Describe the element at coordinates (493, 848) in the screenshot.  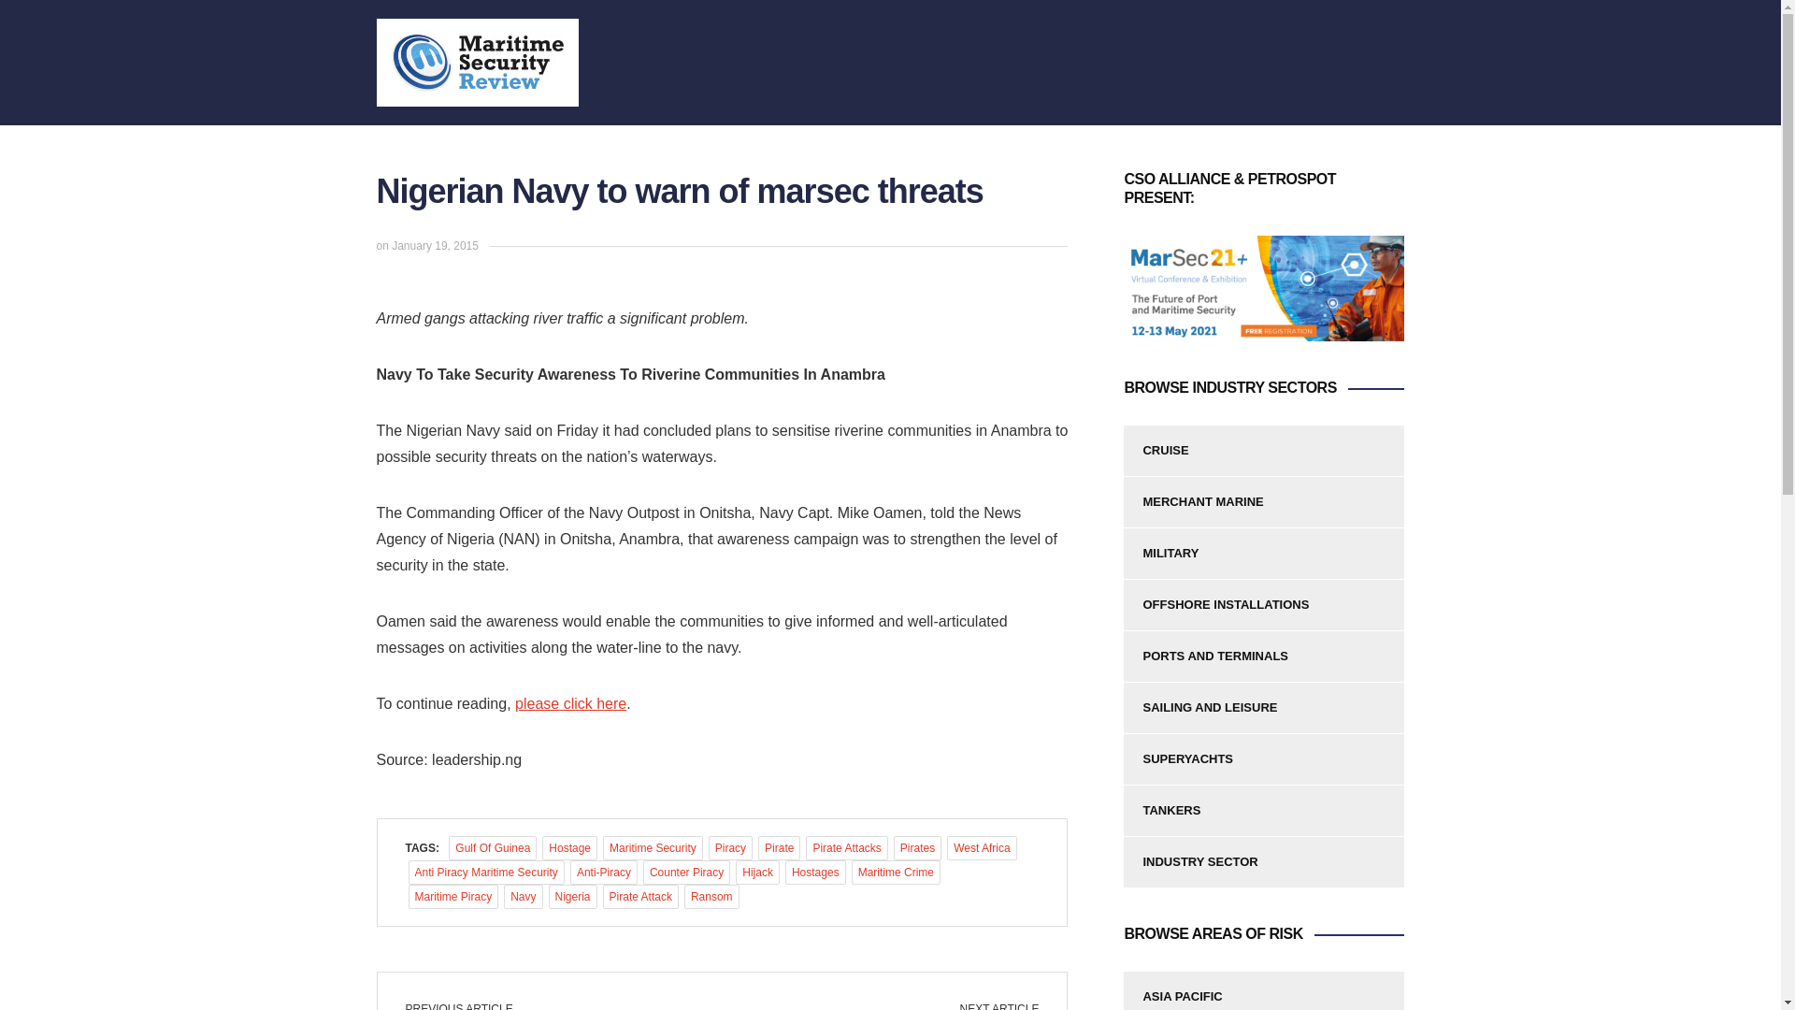
I see `Gulf Of Guinea` at that location.